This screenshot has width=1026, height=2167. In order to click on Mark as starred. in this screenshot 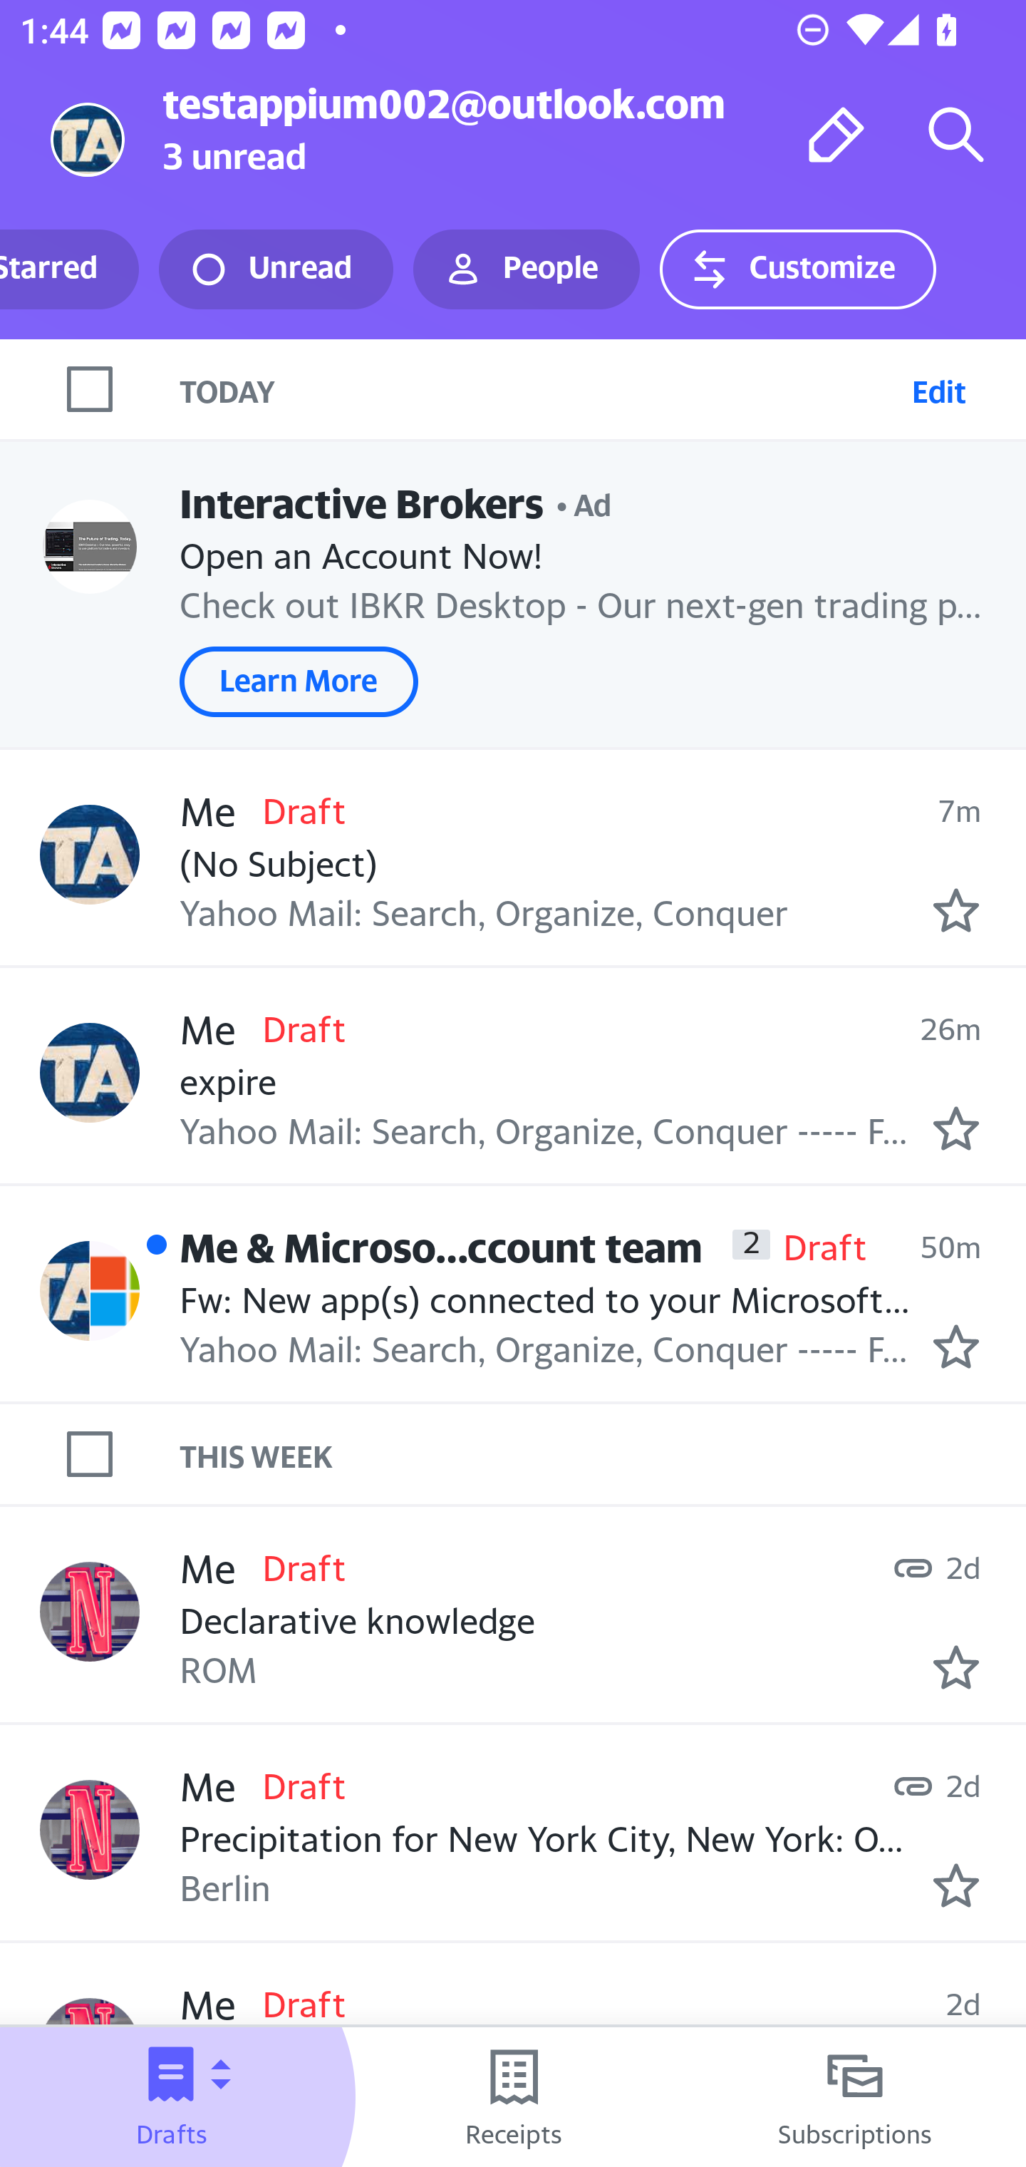, I will do `click(956, 1347)`.